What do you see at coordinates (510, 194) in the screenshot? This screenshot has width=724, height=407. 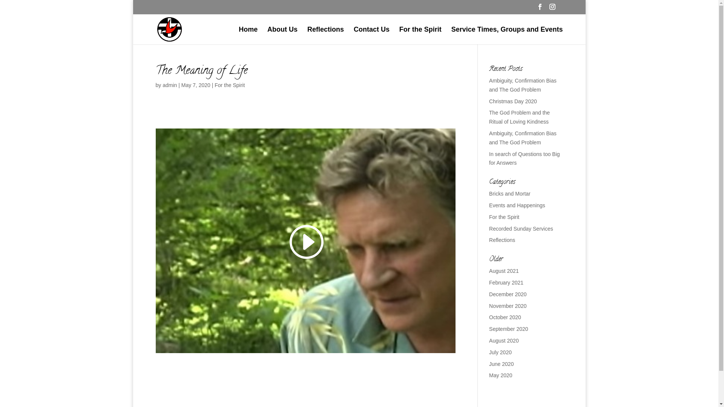 I see `Bricks and Mortar` at bounding box center [510, 194].